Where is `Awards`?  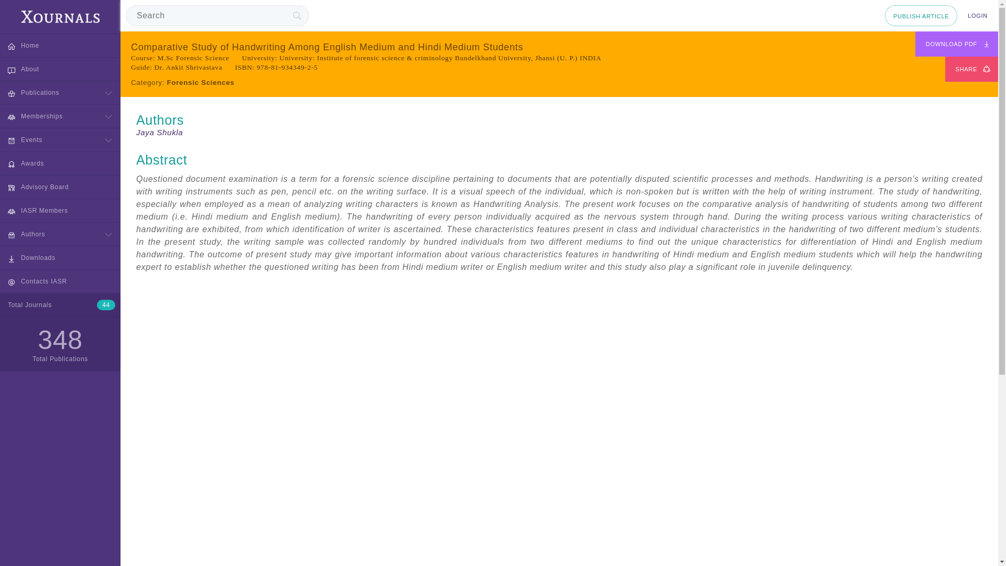
Awards is located at coordinates (60, 164).